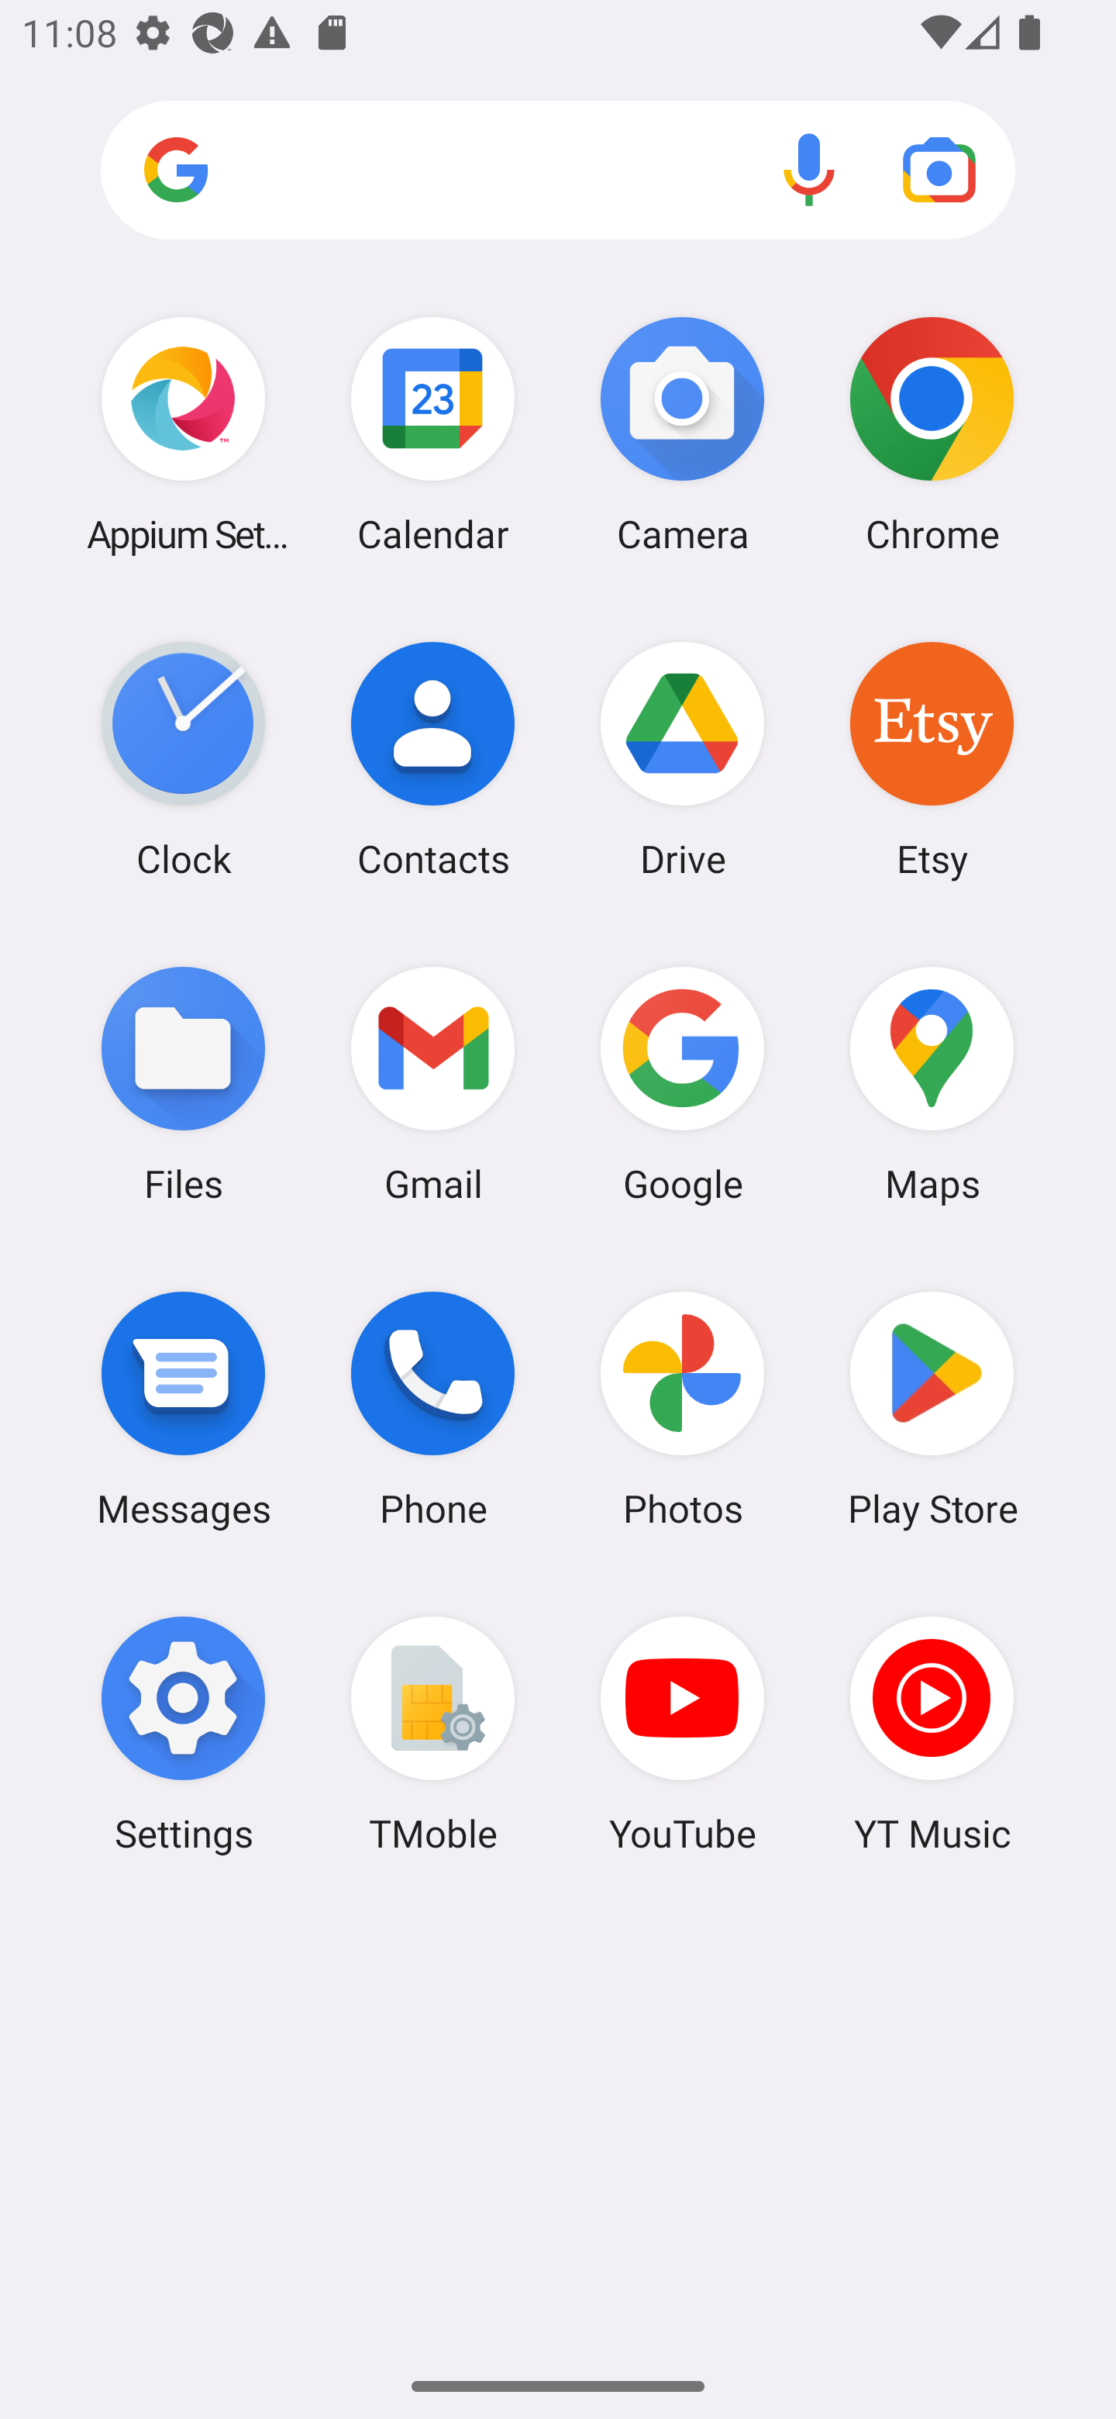  Describe the element at coordinates (683, 434) in the screenshot. I see `Camera` at that location.